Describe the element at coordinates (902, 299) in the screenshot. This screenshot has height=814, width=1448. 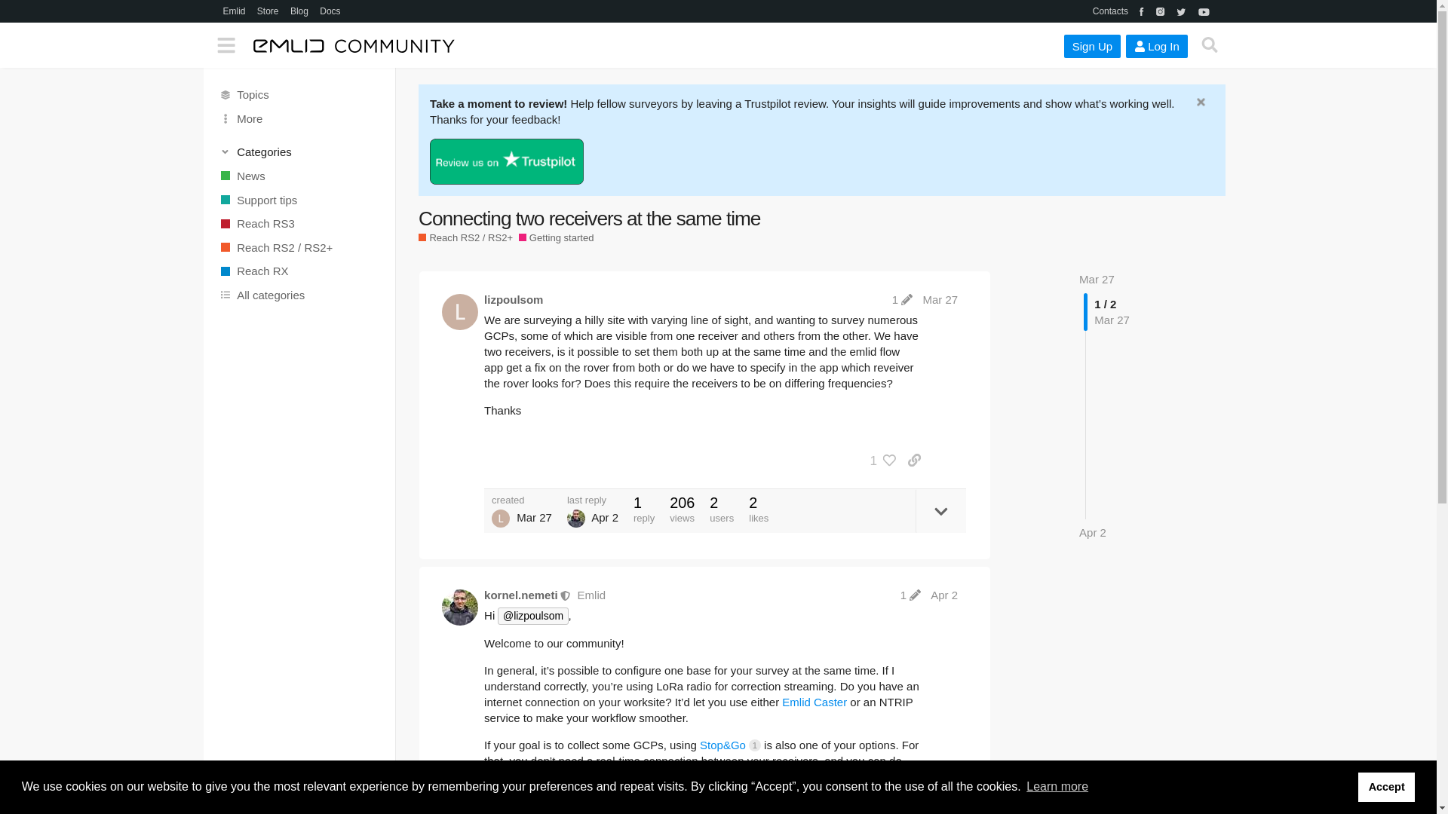
I see `post last edited on Mar 27, 2024 5:35 pm` at that location.